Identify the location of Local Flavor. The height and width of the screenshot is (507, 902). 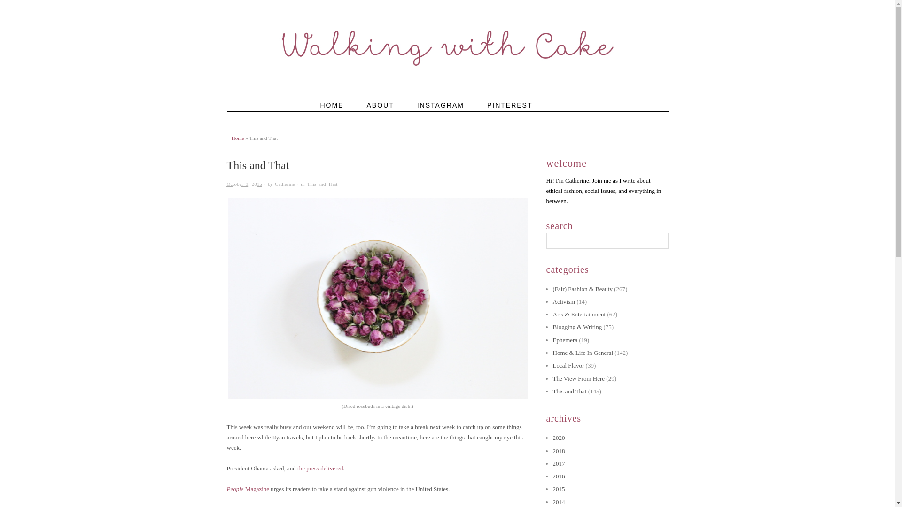
(568, 365).